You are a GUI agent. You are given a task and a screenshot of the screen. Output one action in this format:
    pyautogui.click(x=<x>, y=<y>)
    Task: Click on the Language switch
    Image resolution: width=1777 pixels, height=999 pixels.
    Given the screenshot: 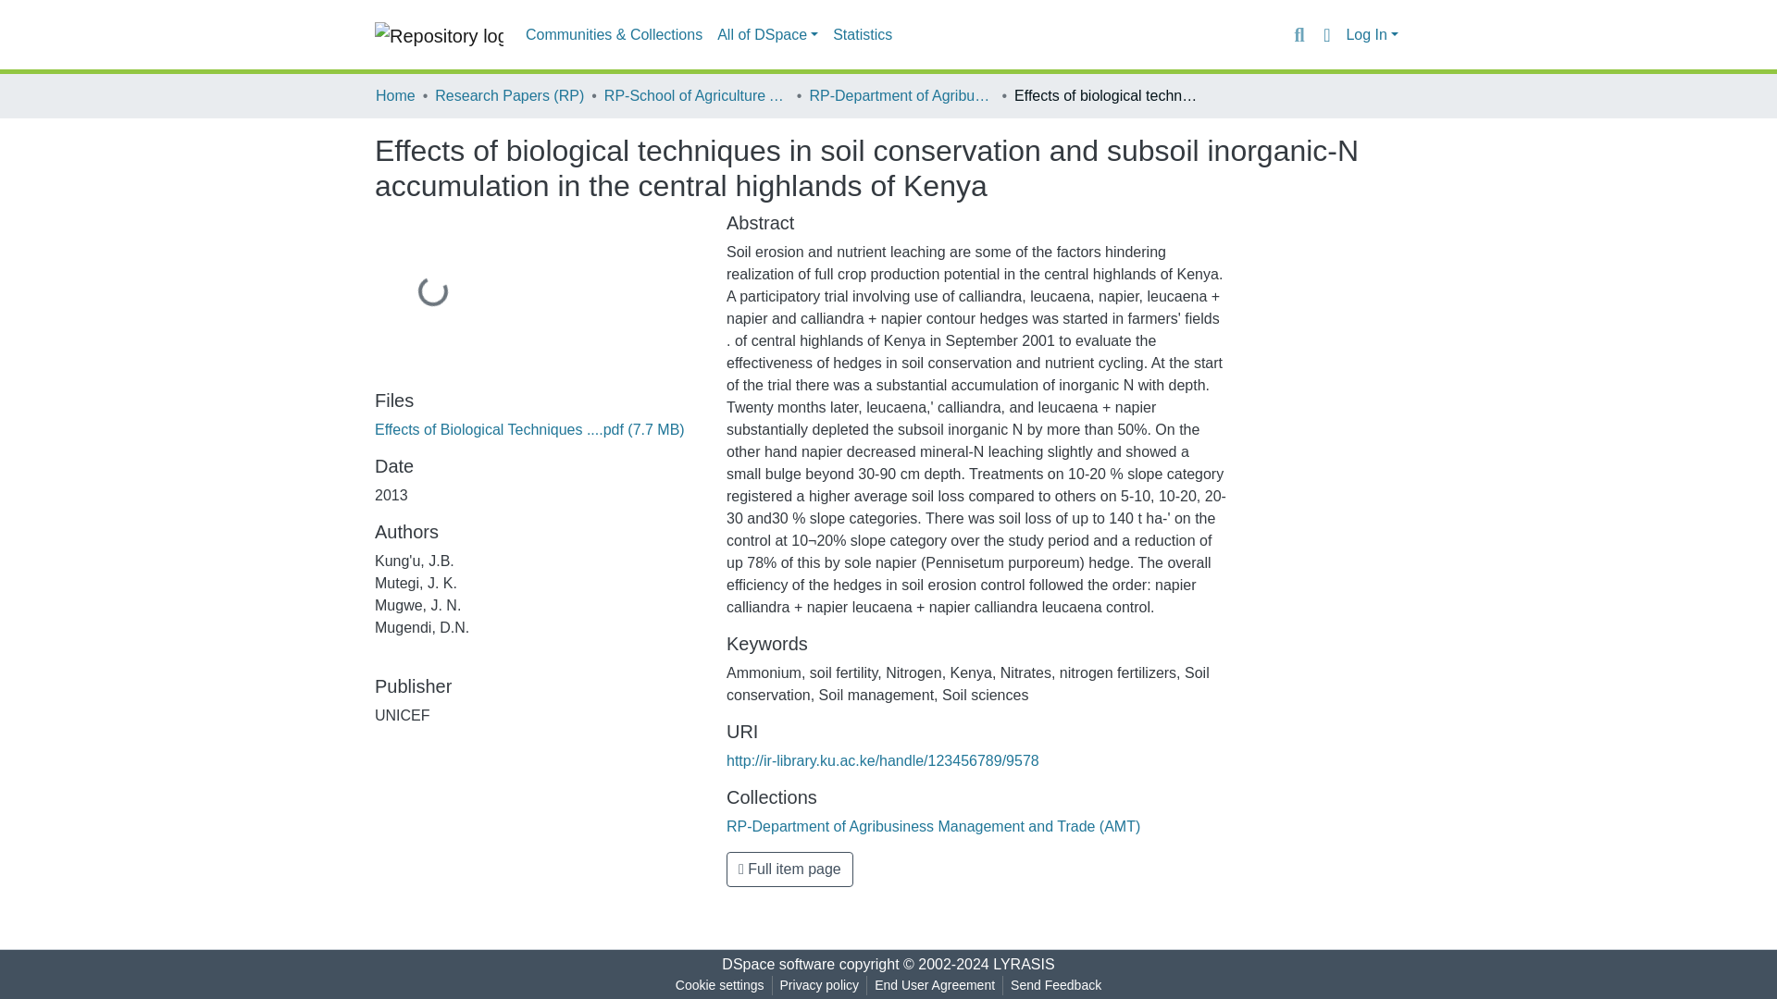 What is the action you would take?
    pyautogui.click(x=1325, y=34)
    